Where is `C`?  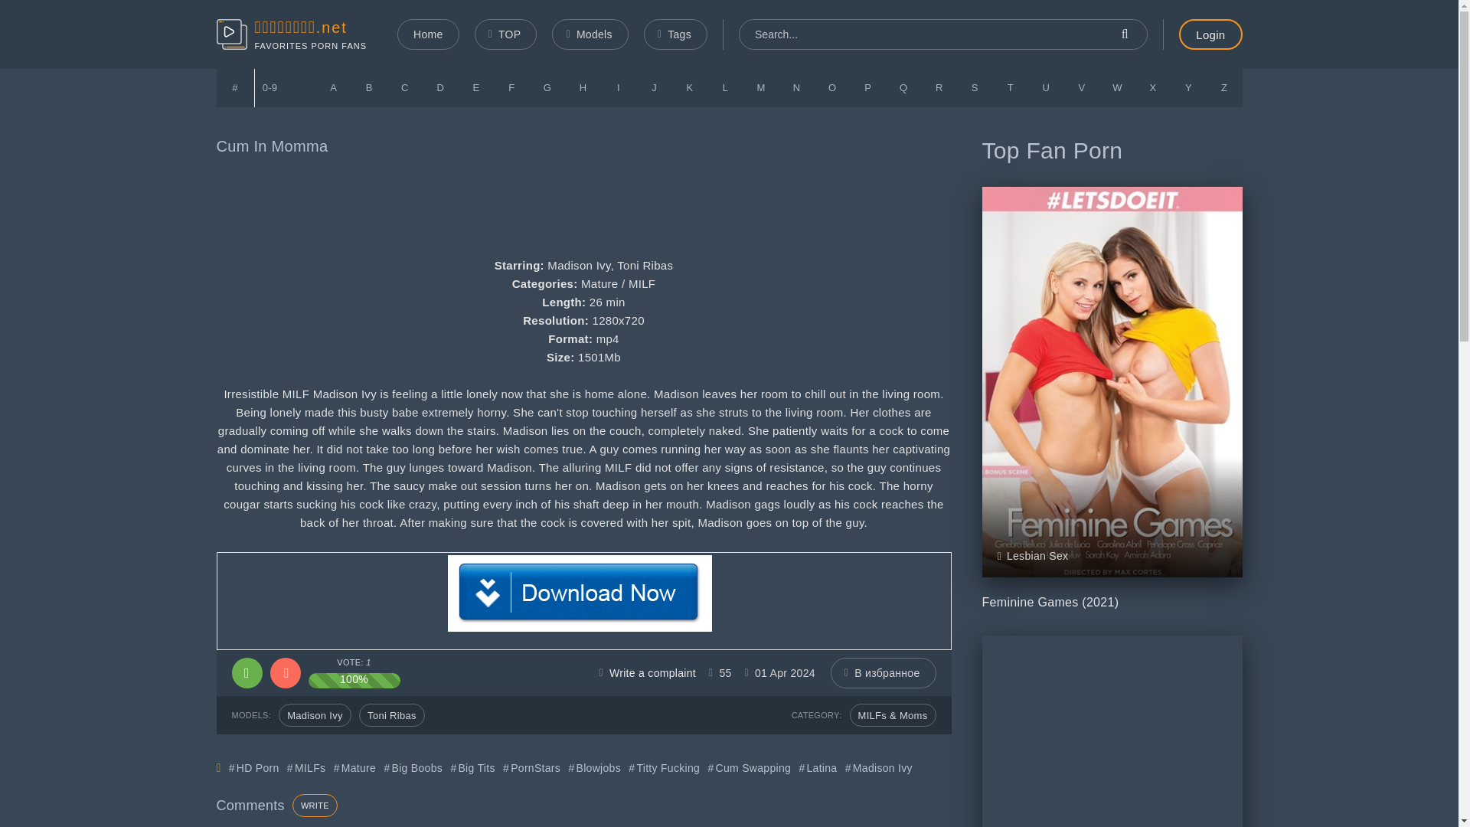 C is located at coordinates (405, 87).